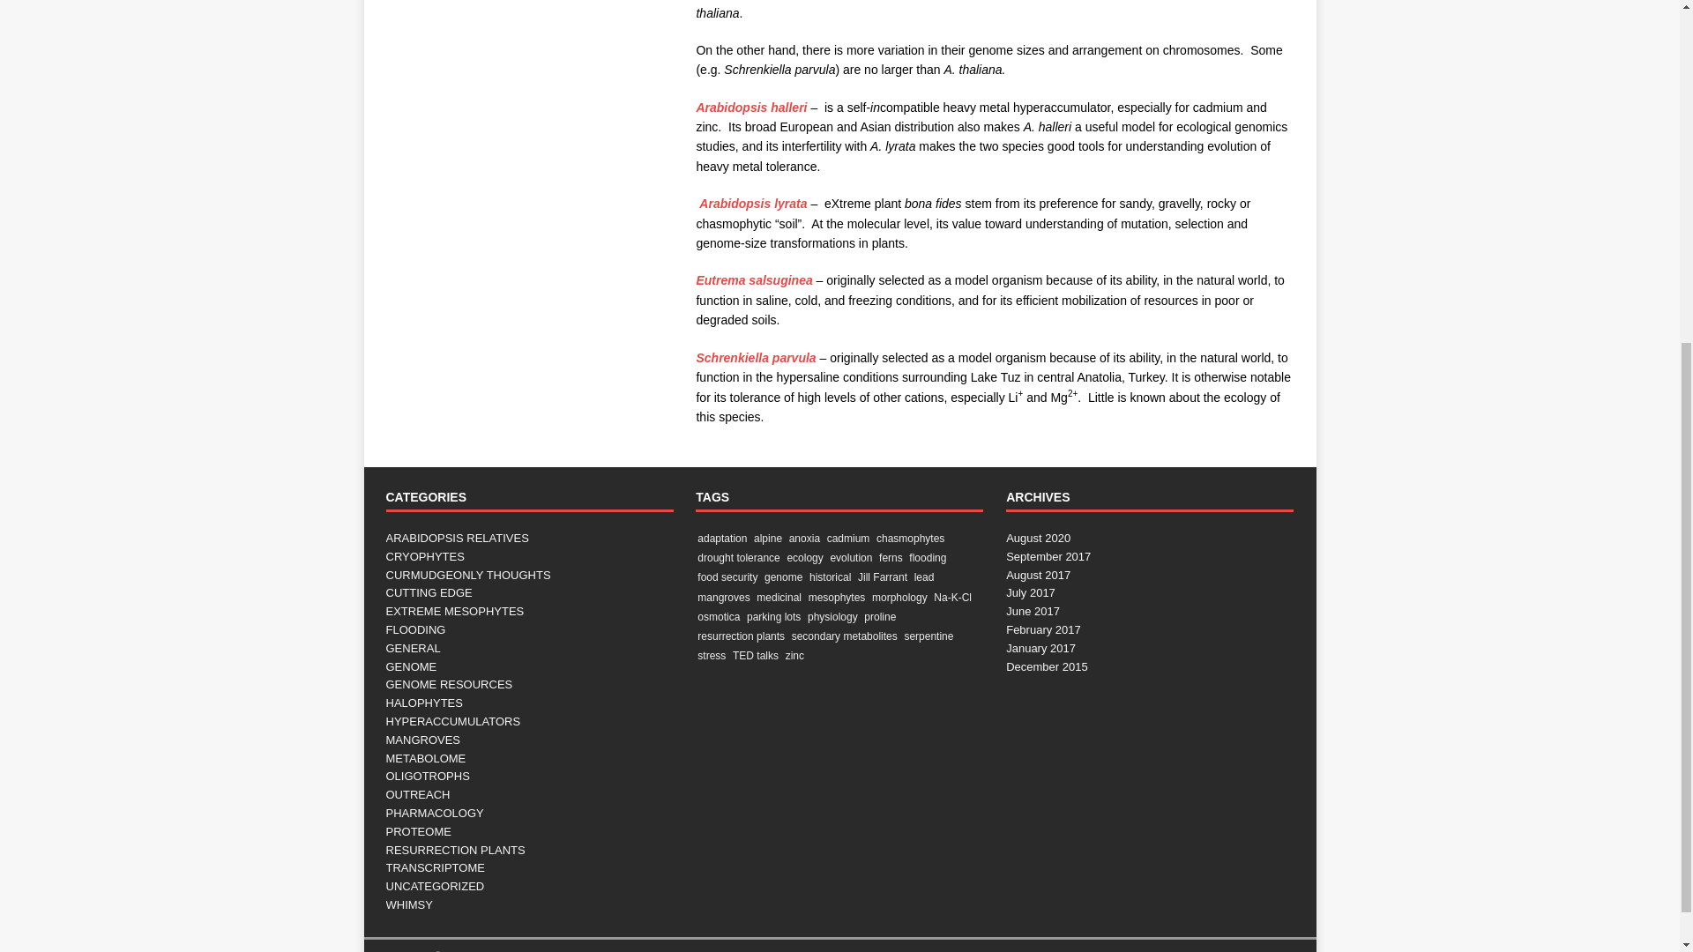 Image resolution: width=1693 pixels, height=952 pixels. Describe the element at coordinates (529, 593) in the screenshot. I see `CUTTING EDGE` at that location.